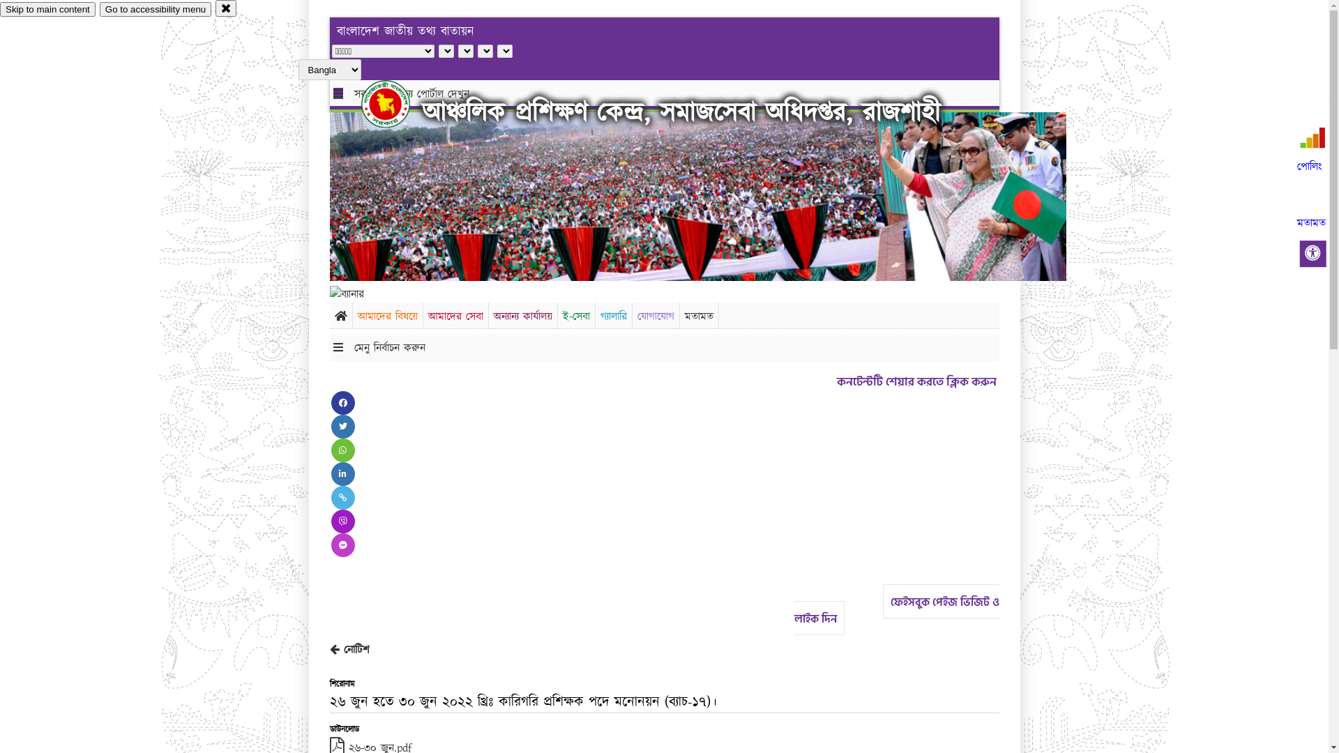 The image size is (1339, 753). I want to click on close, so click(226, 8).